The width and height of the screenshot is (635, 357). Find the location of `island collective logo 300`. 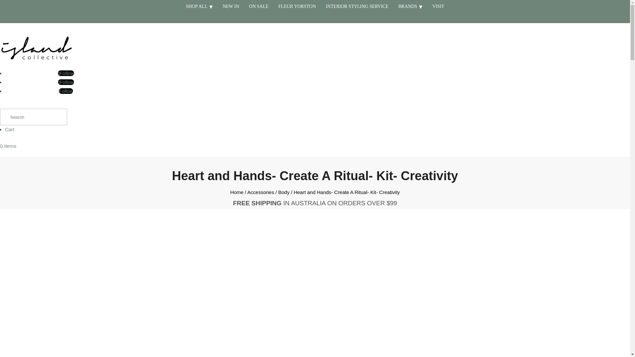

island collective logo 300 is located at coordinates (36, 48).